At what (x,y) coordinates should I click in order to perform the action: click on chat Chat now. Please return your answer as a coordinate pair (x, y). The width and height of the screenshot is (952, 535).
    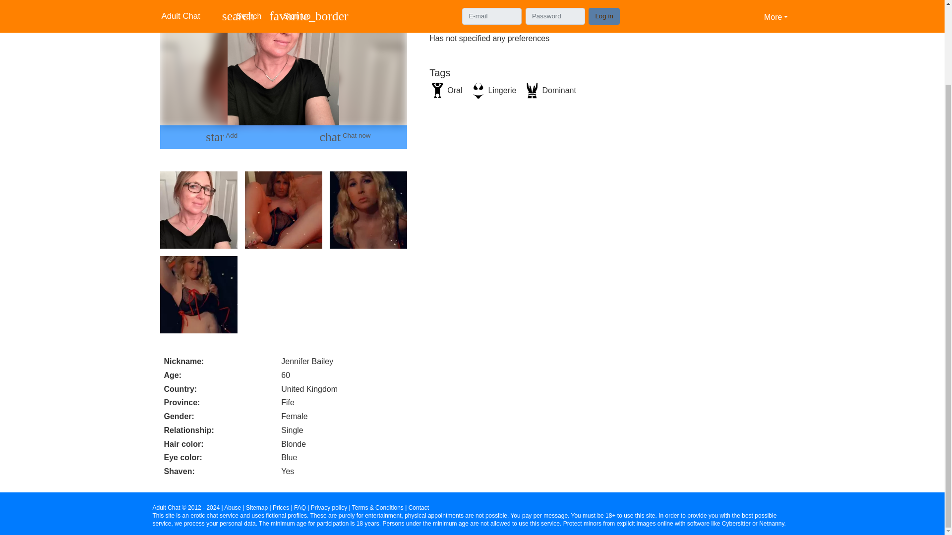
    Looking at the image, I should click on (345, 137).